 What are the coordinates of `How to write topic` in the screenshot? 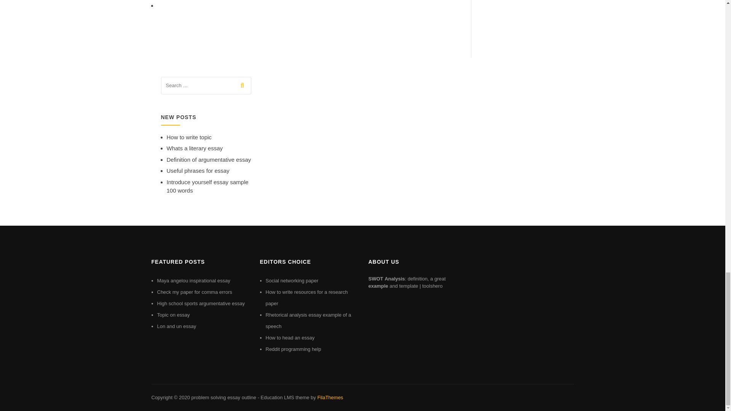 It's located at (189, 137).